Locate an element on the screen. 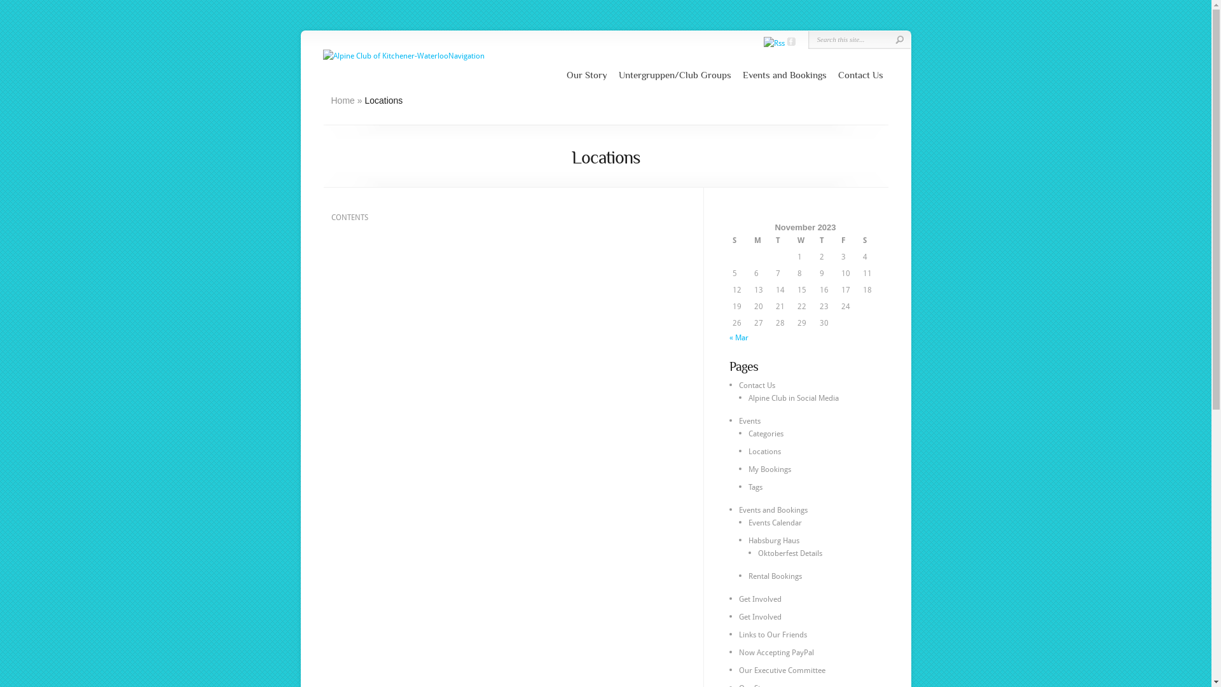 This screenshot has width=1221, height=687. Habsburg Haus is located at coordinates (773, 541).